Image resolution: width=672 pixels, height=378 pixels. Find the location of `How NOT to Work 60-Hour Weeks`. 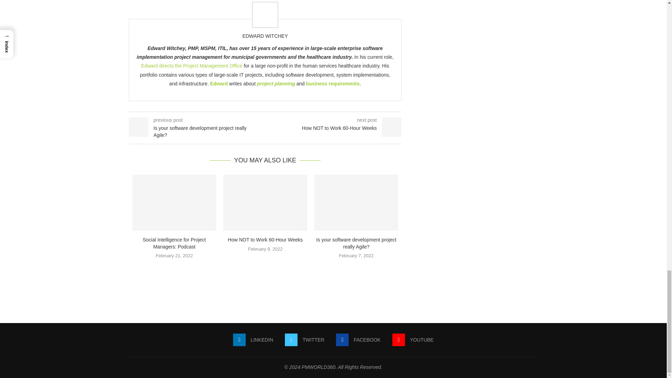

How NOT to Work 60-Hour Weeks is located at coordinates (265, 202).